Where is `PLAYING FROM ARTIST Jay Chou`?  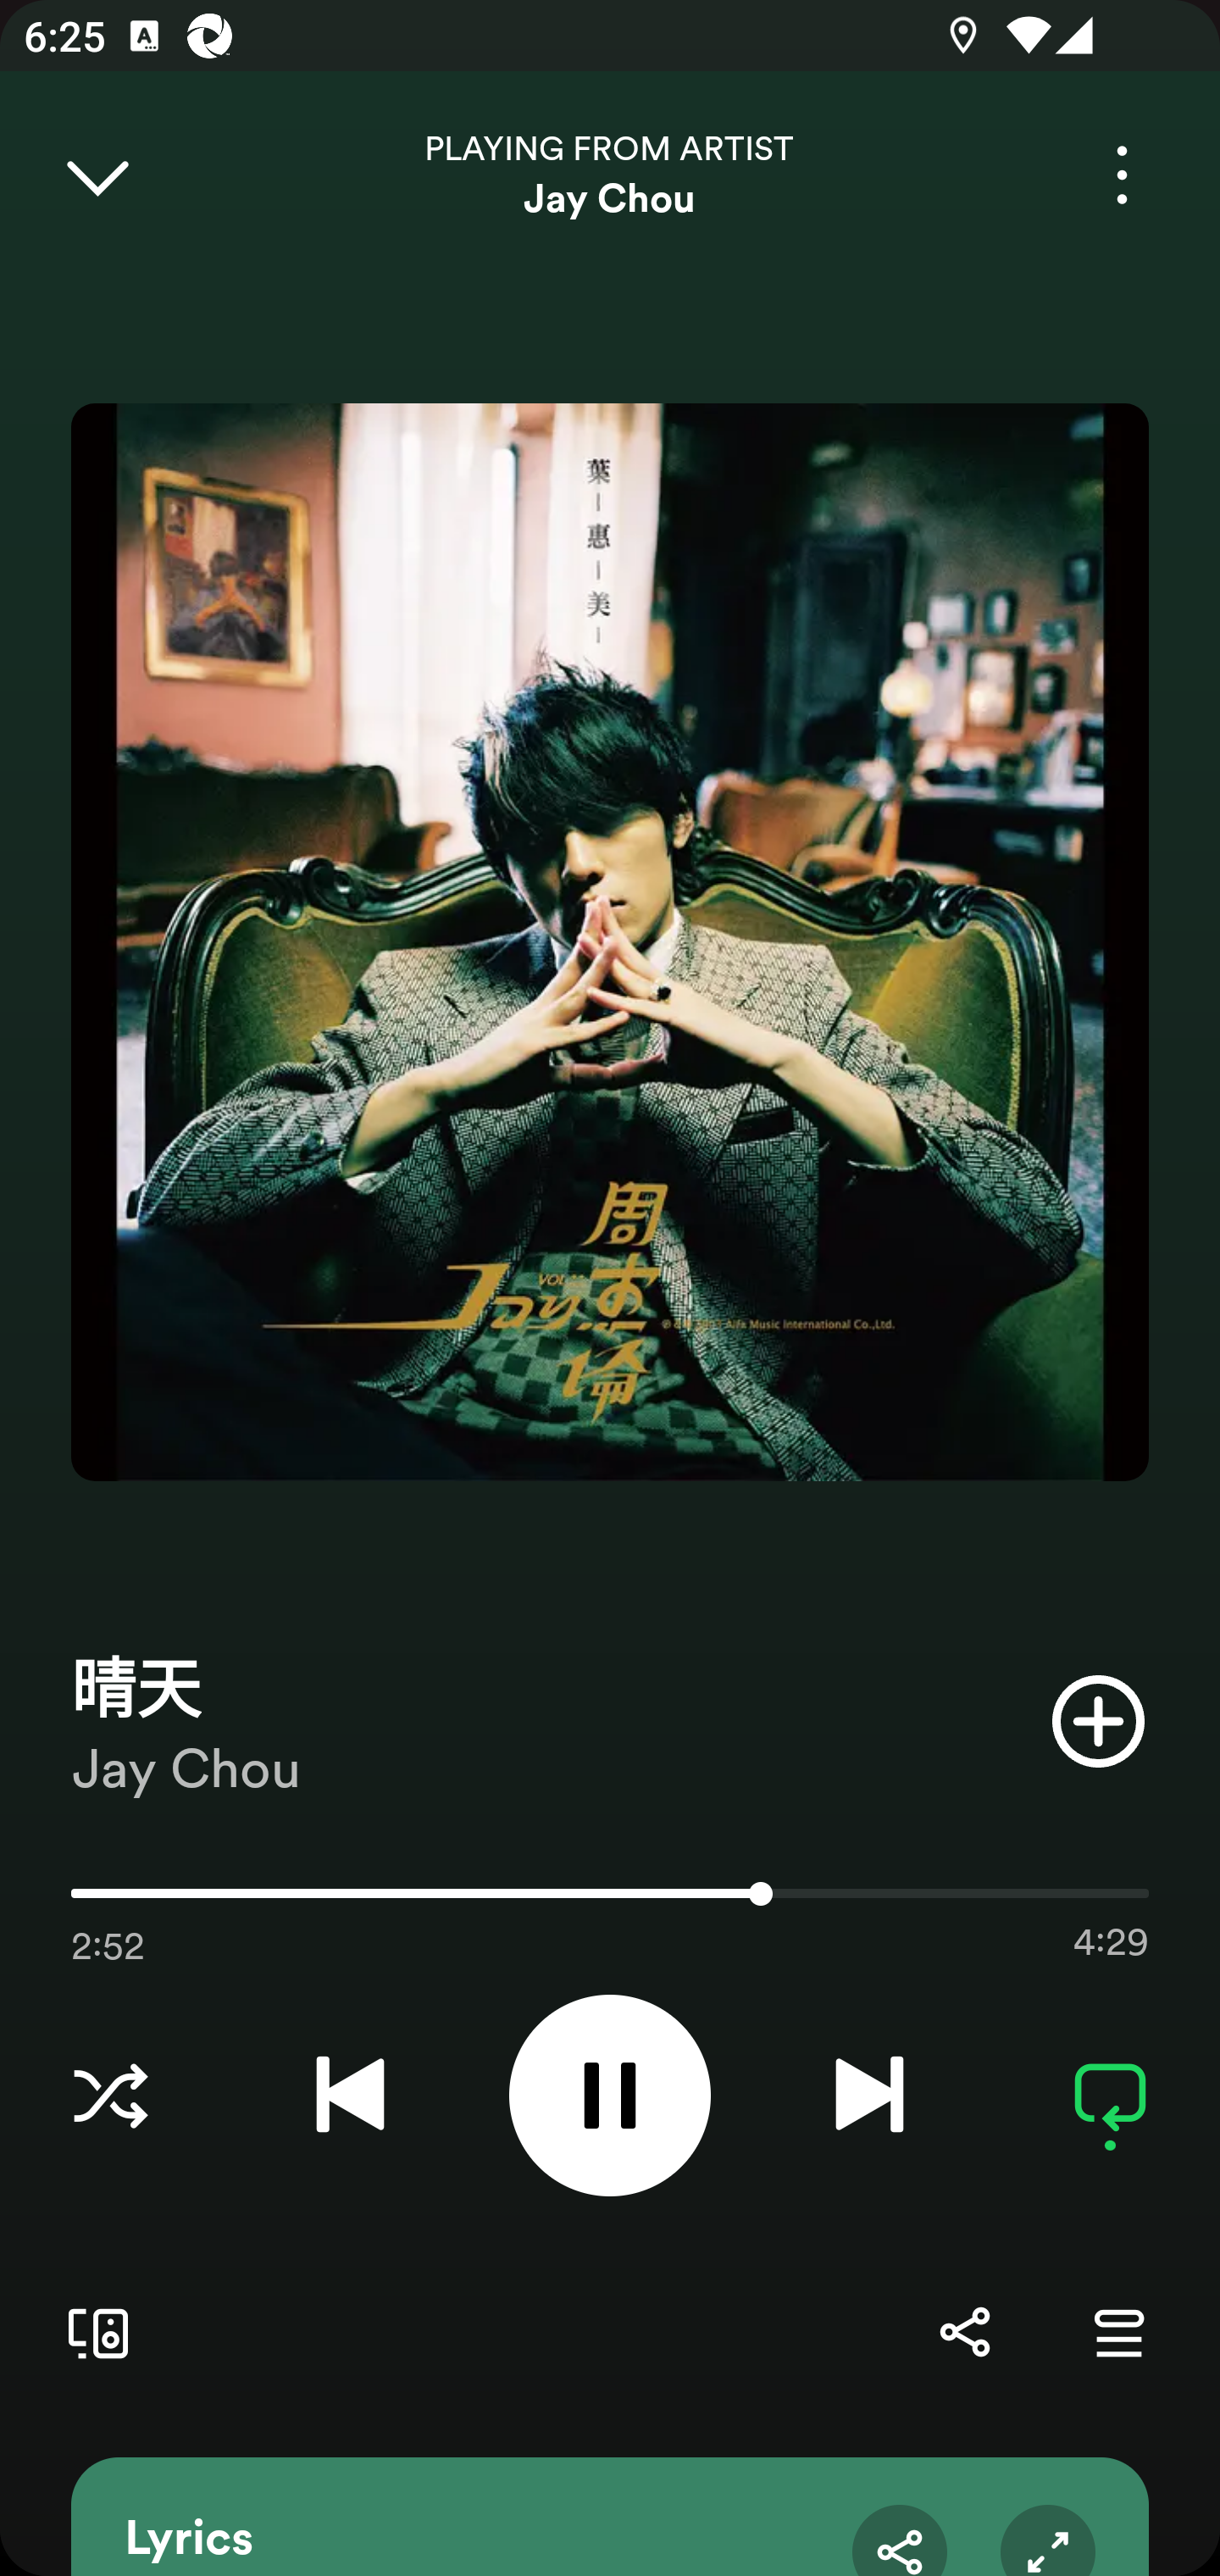 PLAYING FROM ARTIST Jay Chou is located at coordinates (610, 175).